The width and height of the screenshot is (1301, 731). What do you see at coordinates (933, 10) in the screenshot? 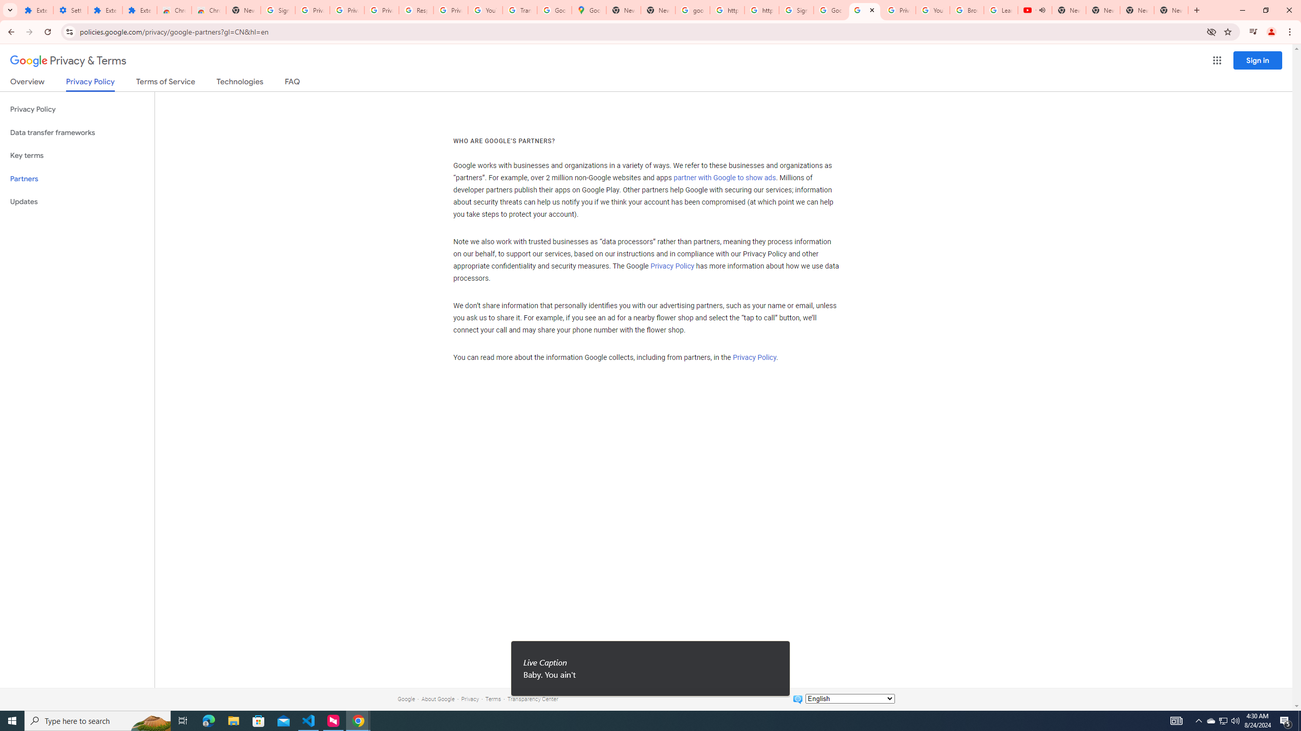
I see `YouTube` at bounding box center [933, 10].